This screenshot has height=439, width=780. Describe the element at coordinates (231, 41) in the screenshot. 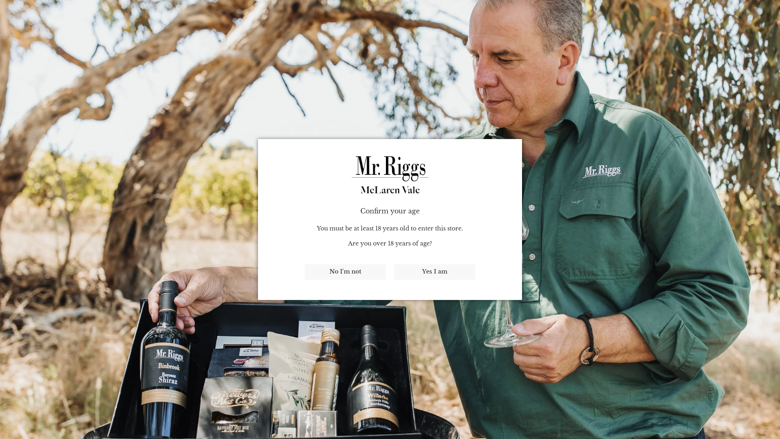

I see `Contact` at that location.